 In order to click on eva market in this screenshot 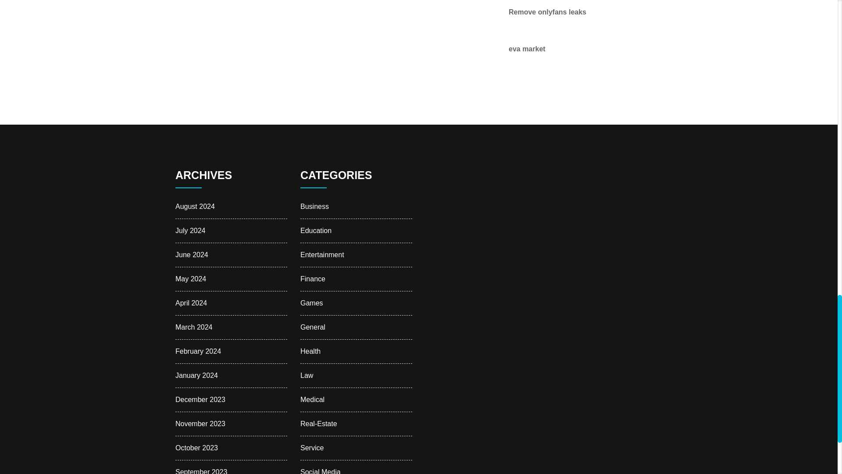, I will do `click(527, 48)`.